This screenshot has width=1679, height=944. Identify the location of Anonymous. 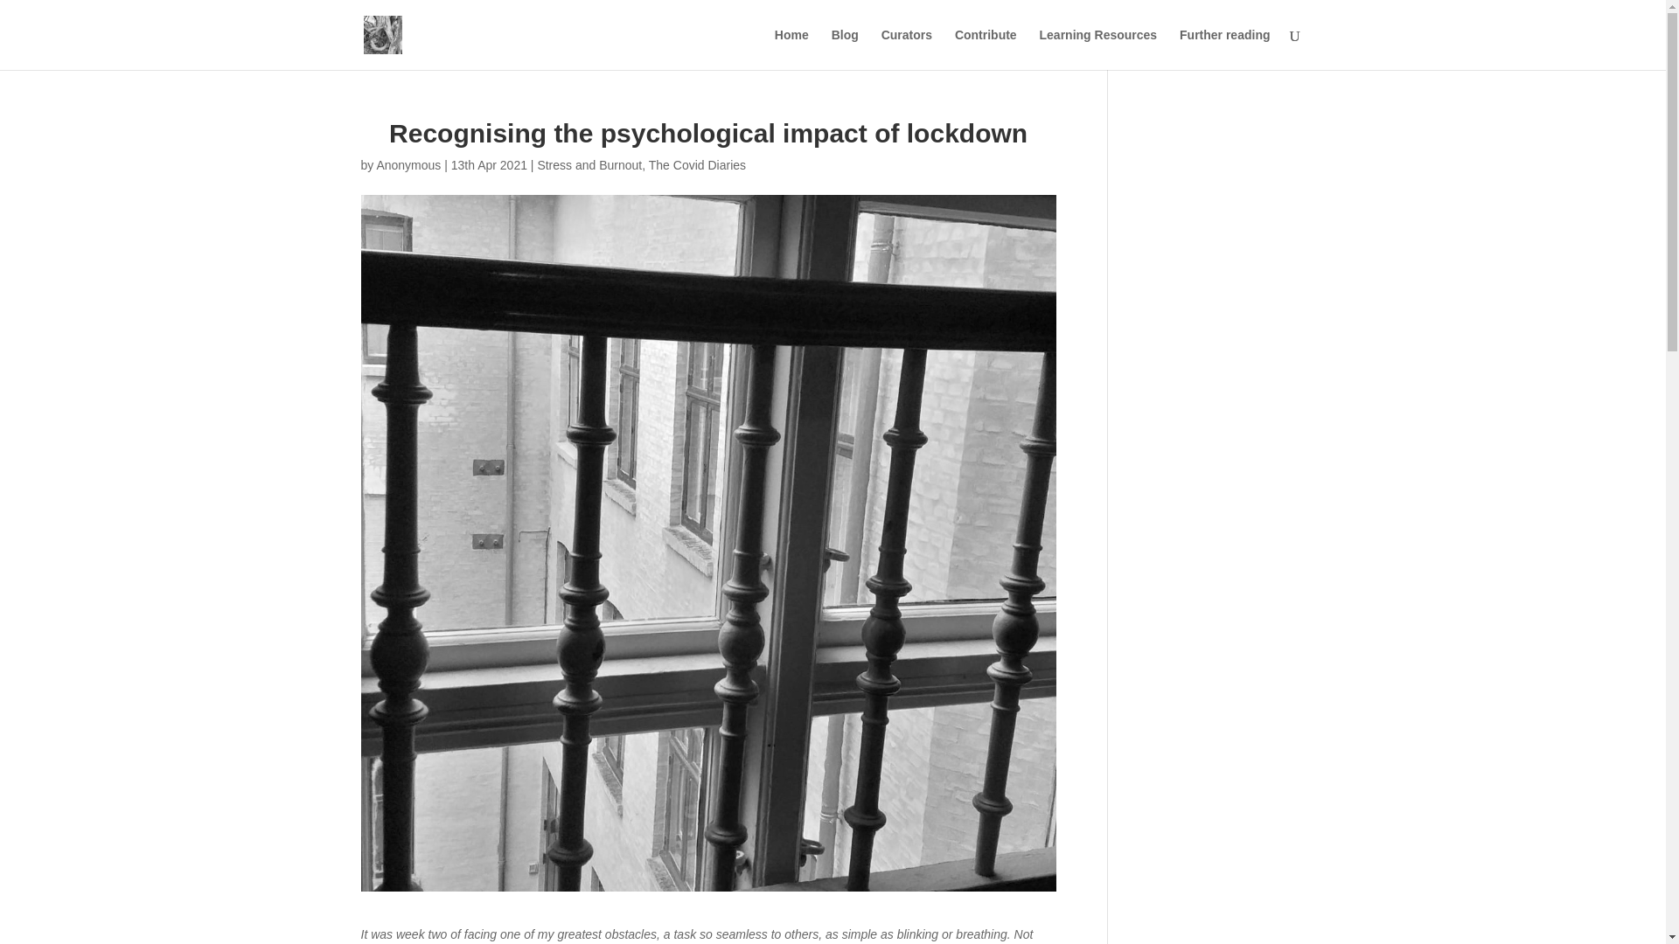
(408, 164).